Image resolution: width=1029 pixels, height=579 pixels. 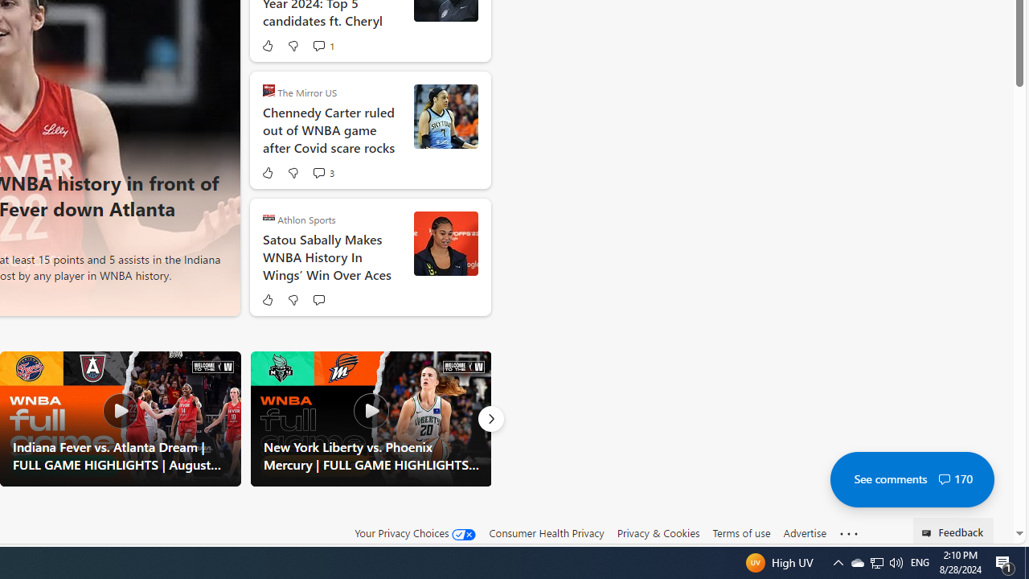 I want to click on See more, so click(x=849, y=534).